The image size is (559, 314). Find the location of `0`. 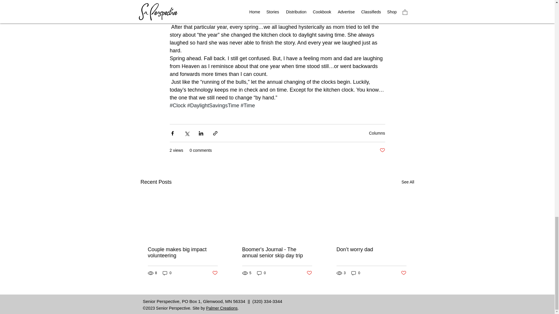

0 is located at coordinates (167, 273).